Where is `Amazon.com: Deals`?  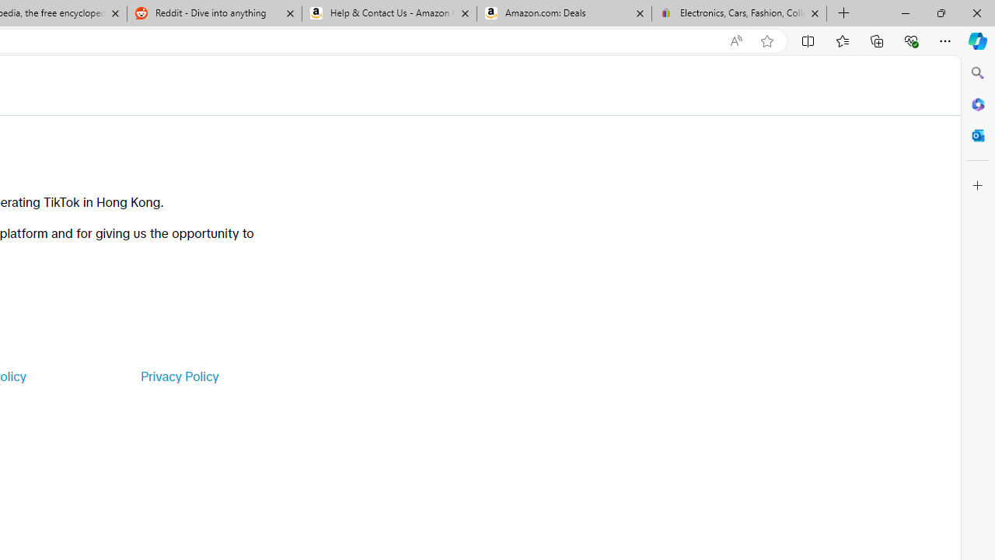 Amazon.com: Deals is located at coordinates (564, 14).